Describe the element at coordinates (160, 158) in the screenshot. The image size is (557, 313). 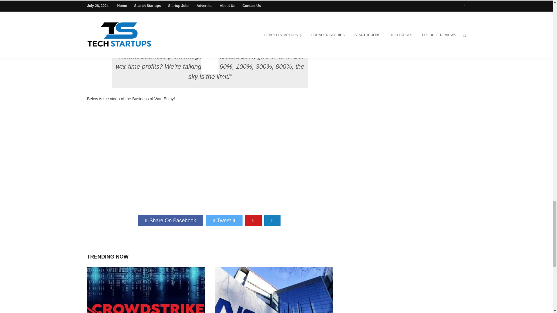
I see `The Viciously Profitable Business of War` at that location.